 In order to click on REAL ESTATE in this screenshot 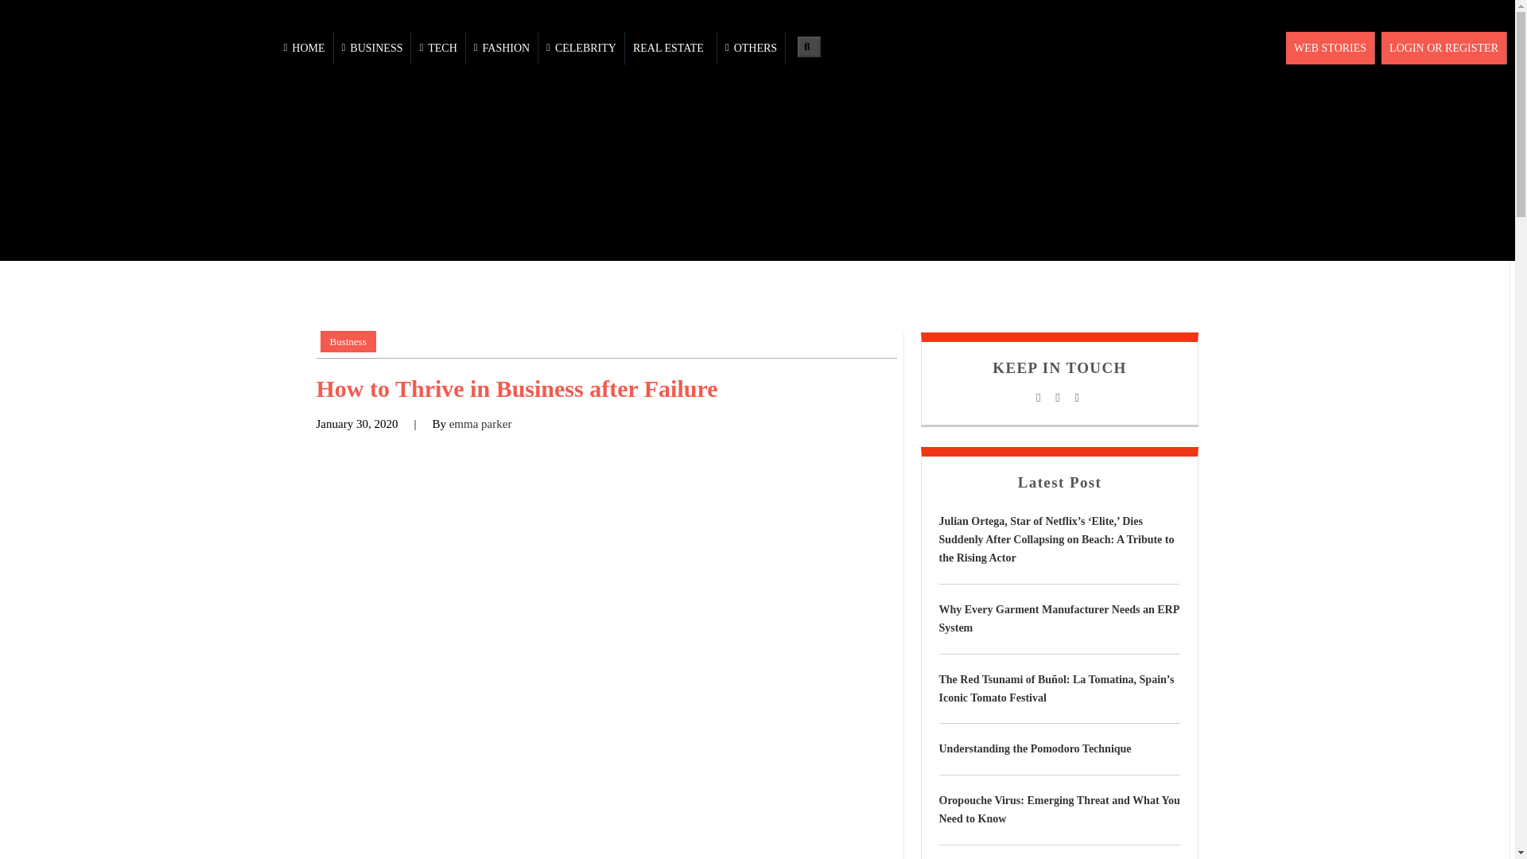, I will do `click(671, 48)`.